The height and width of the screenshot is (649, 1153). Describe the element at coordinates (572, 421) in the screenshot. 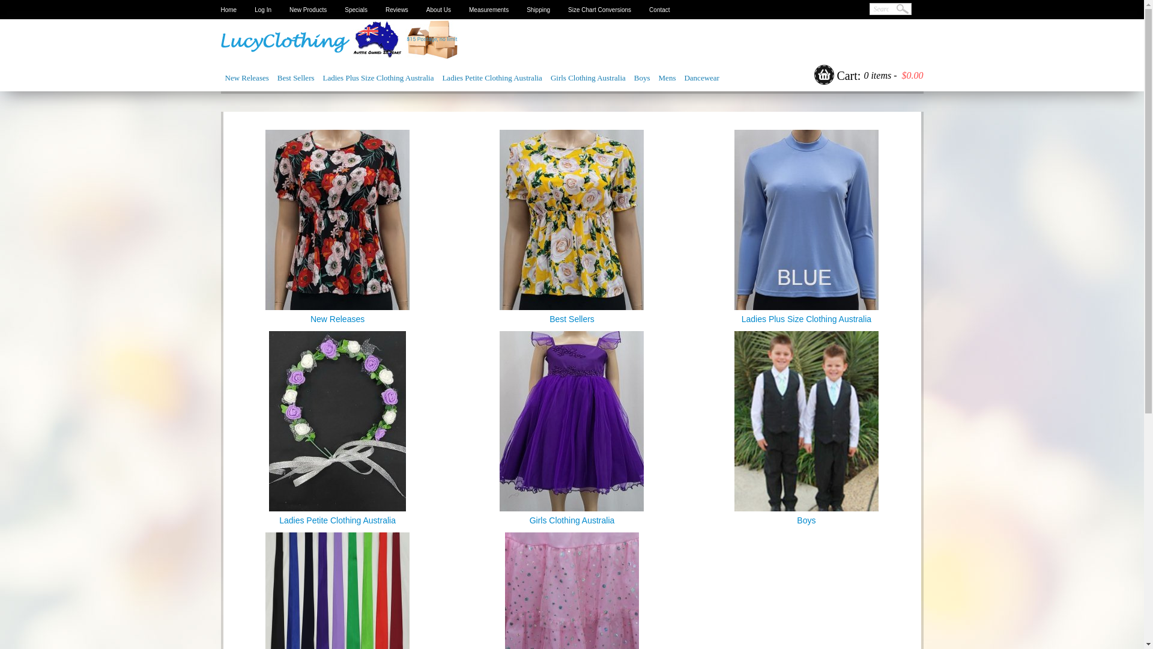

I see ` Girls Clothing Australia ` at that location.